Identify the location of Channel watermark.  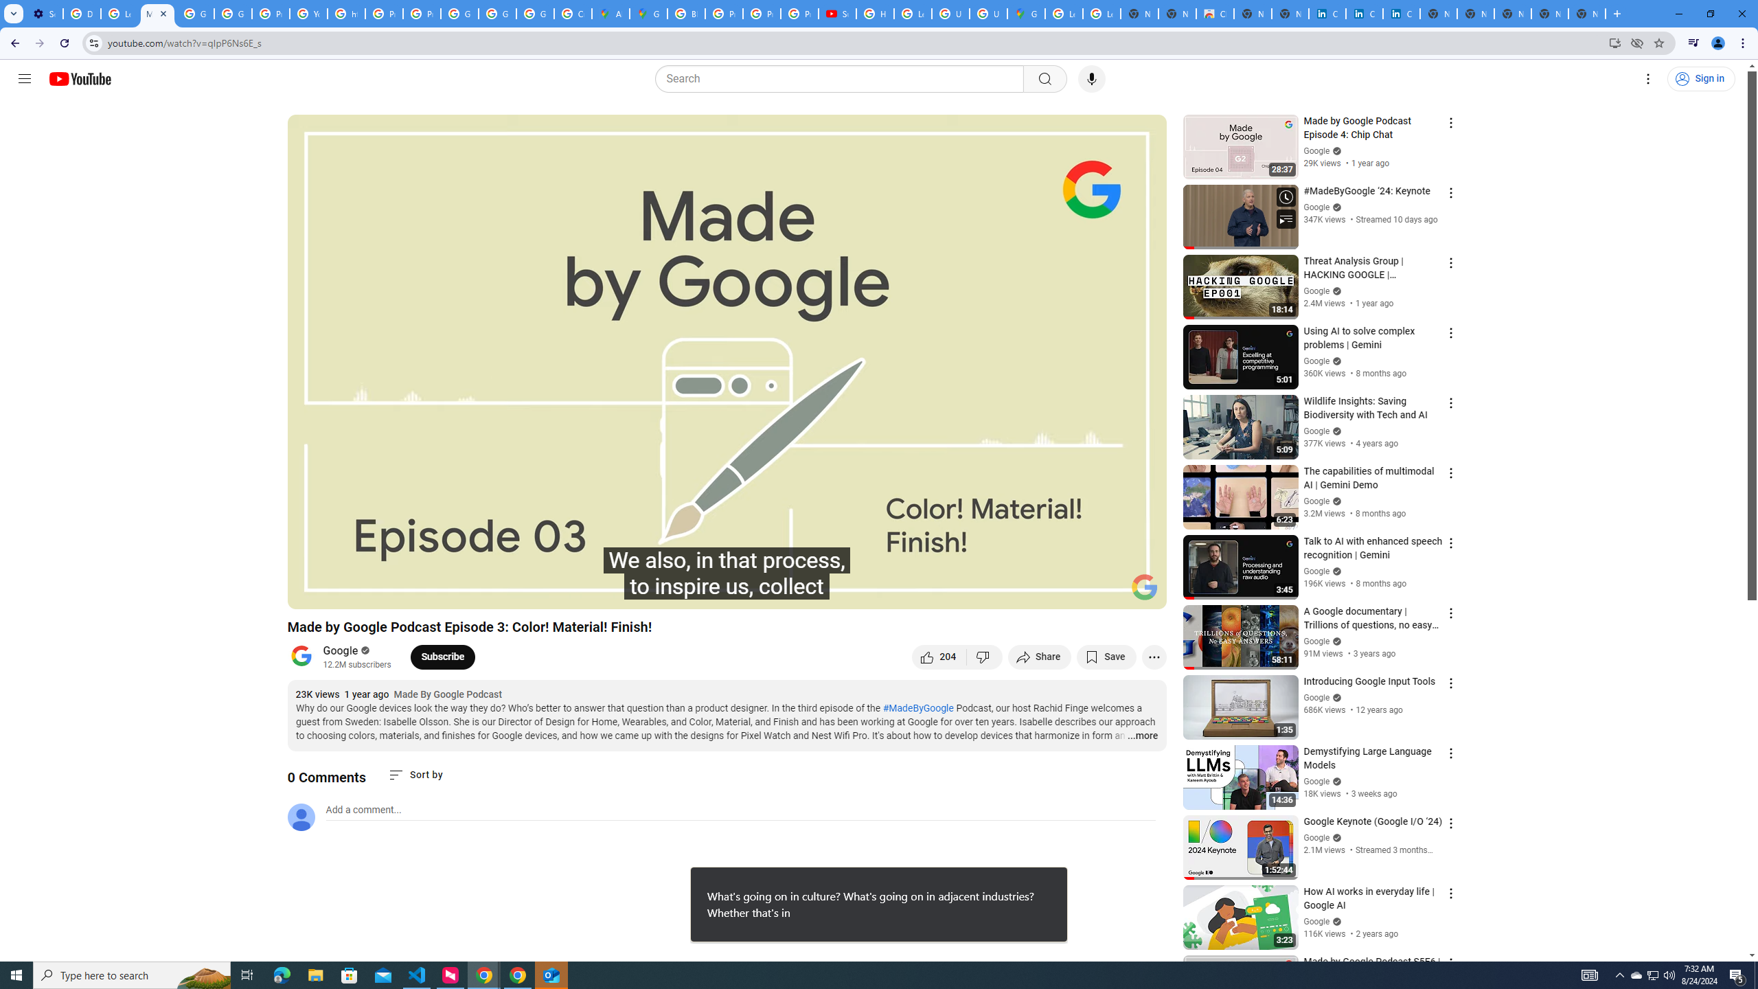
(1144, 587).